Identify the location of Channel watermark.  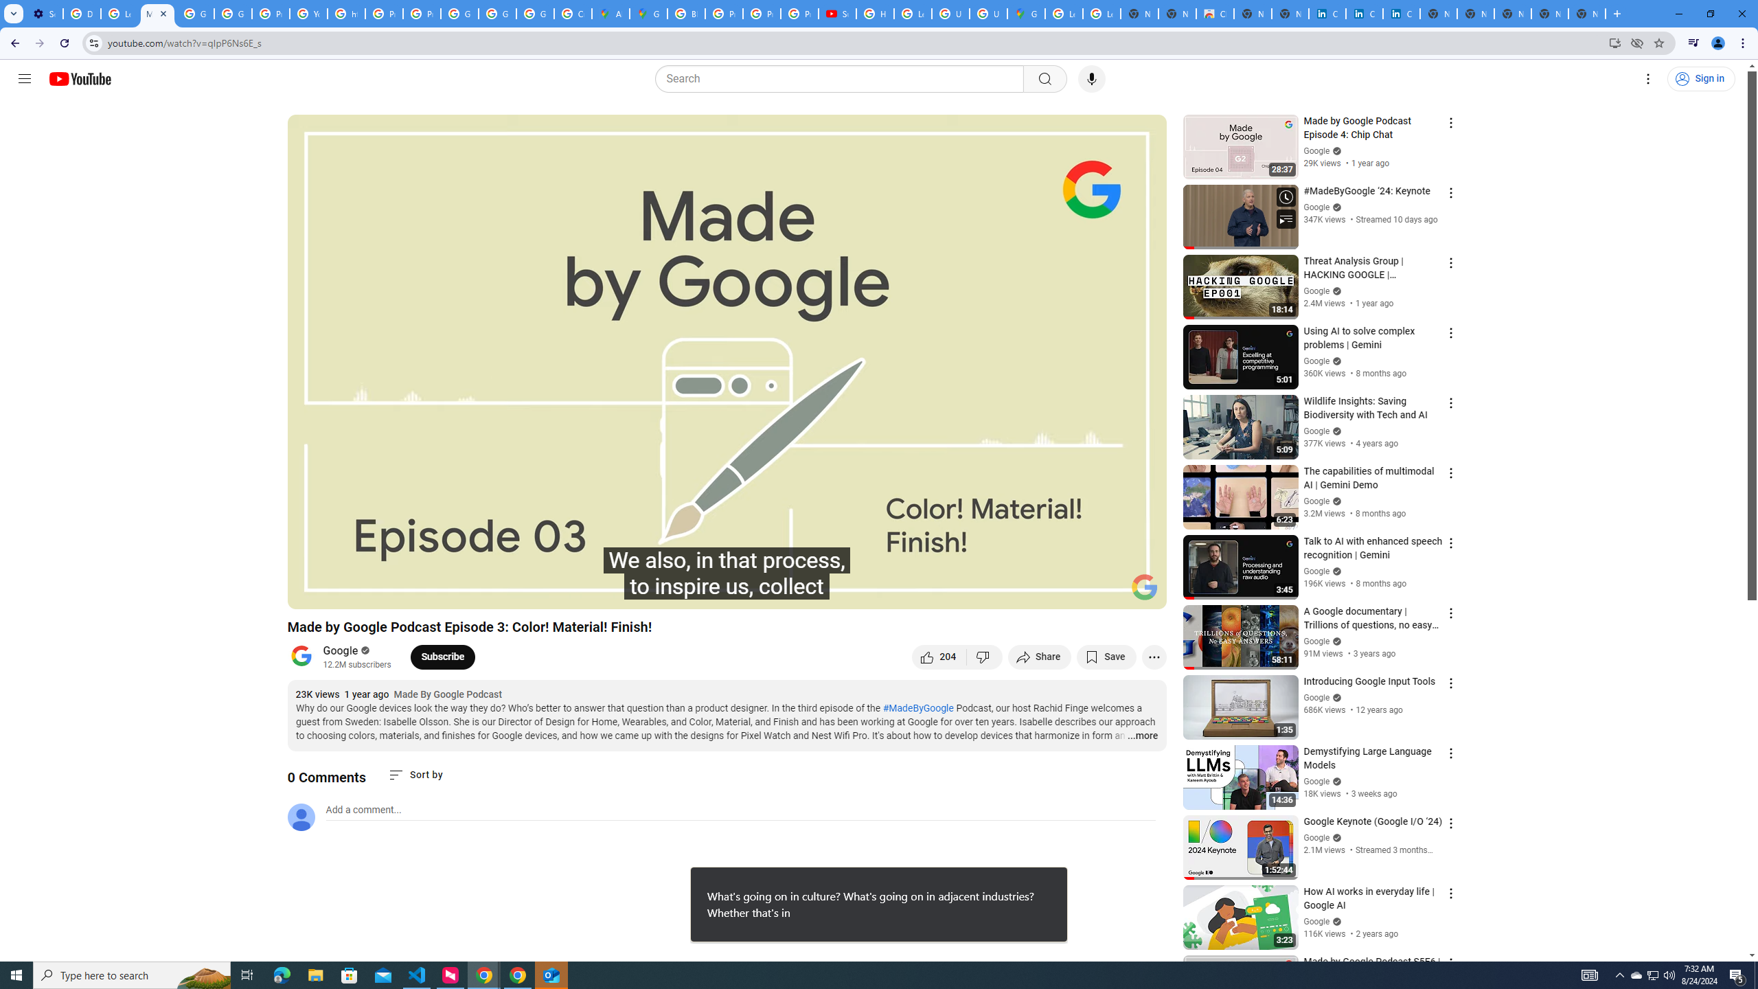
(1144, 587).